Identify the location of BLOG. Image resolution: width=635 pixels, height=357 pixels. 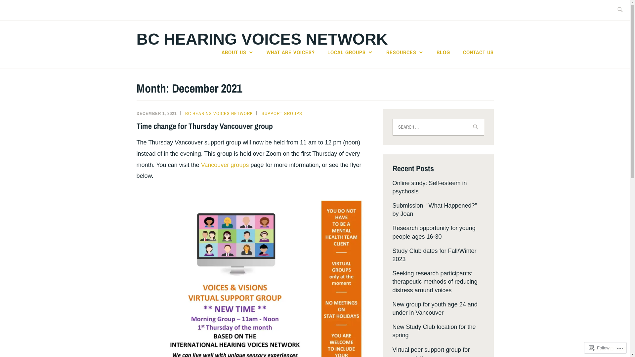
(443, 52).